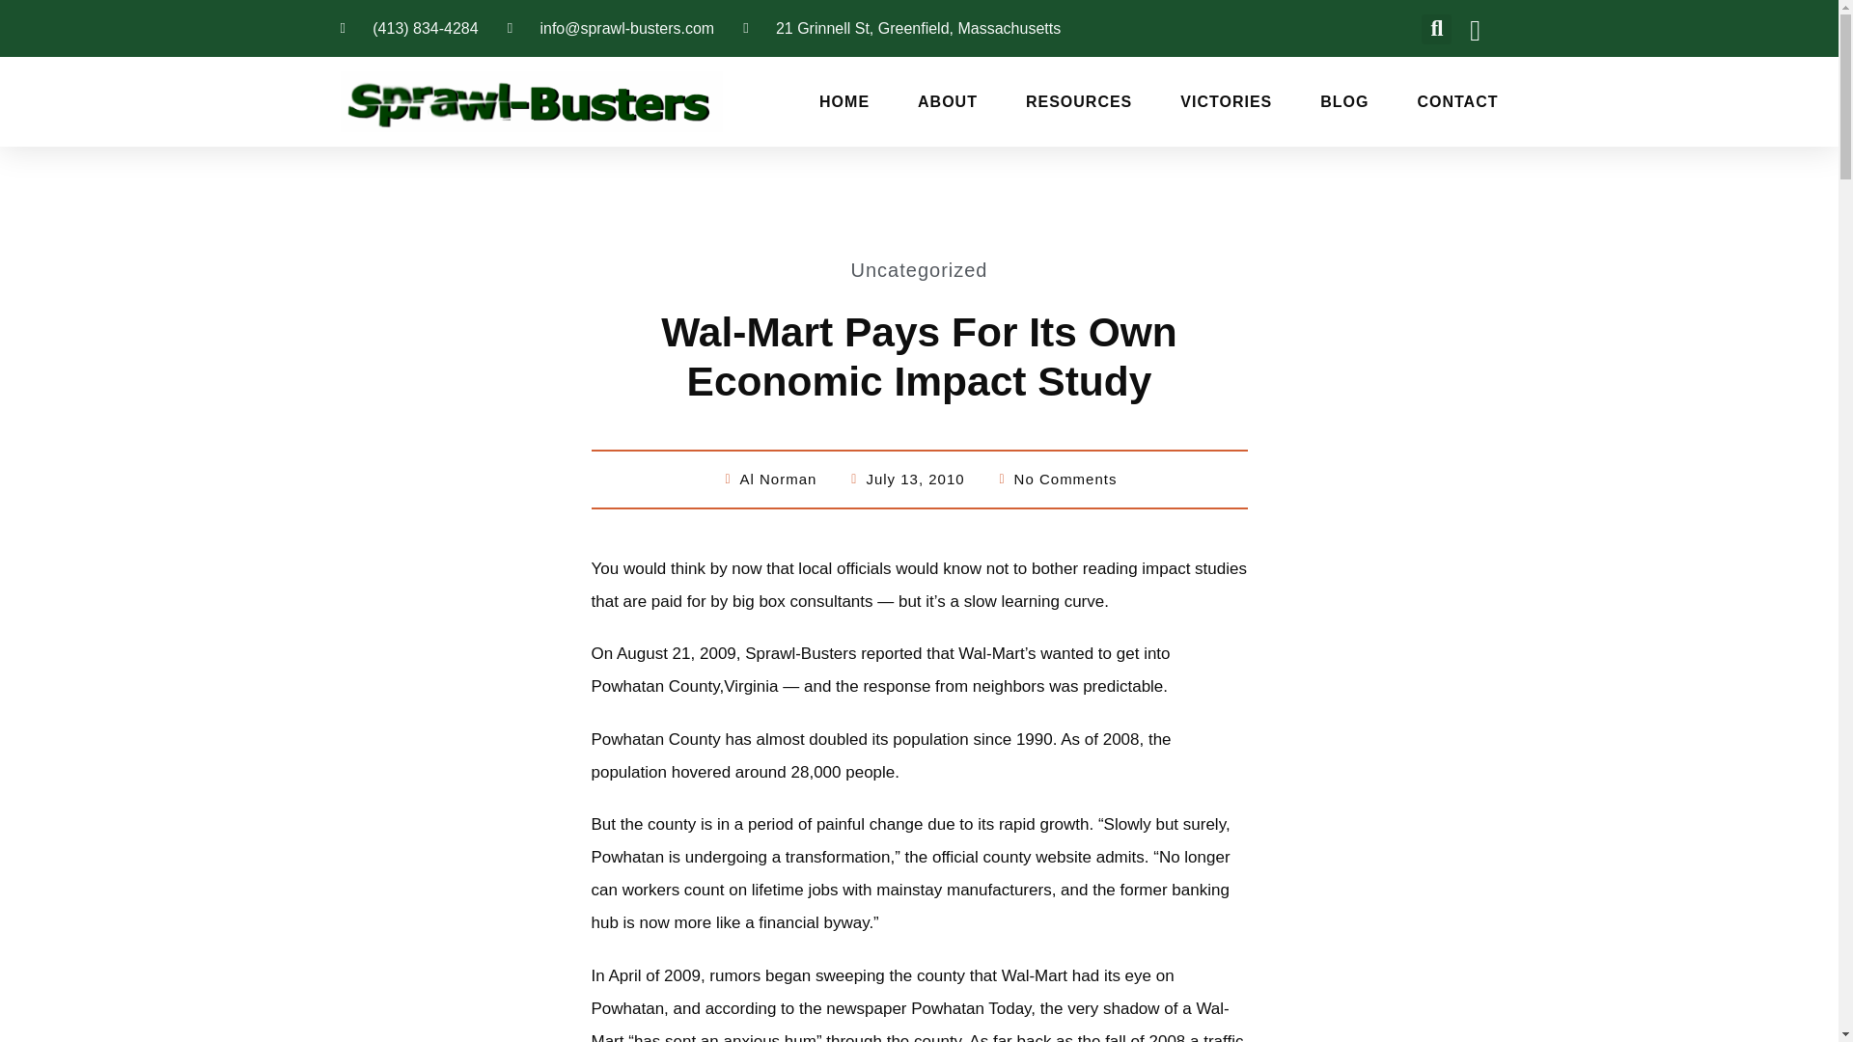 This screenshot has width=1853, height=1042. I want to click on Al Norman, so click(769, 479).